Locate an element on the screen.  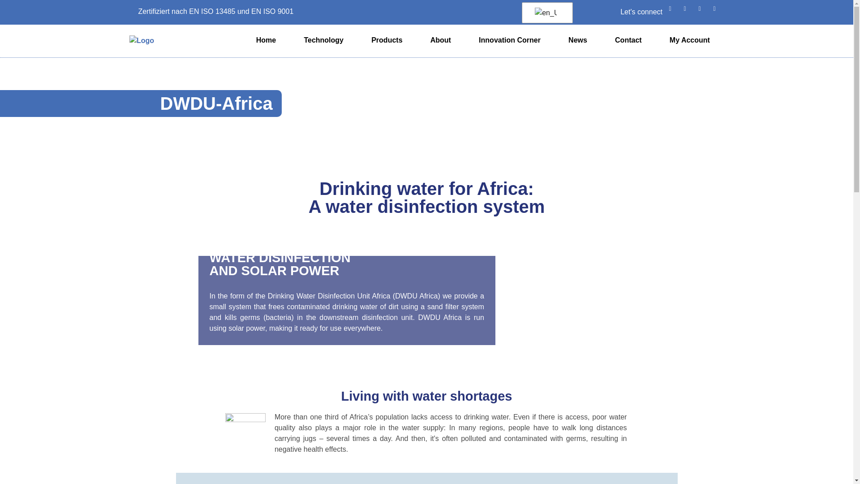
Contact is located at coordinates (628, 40).